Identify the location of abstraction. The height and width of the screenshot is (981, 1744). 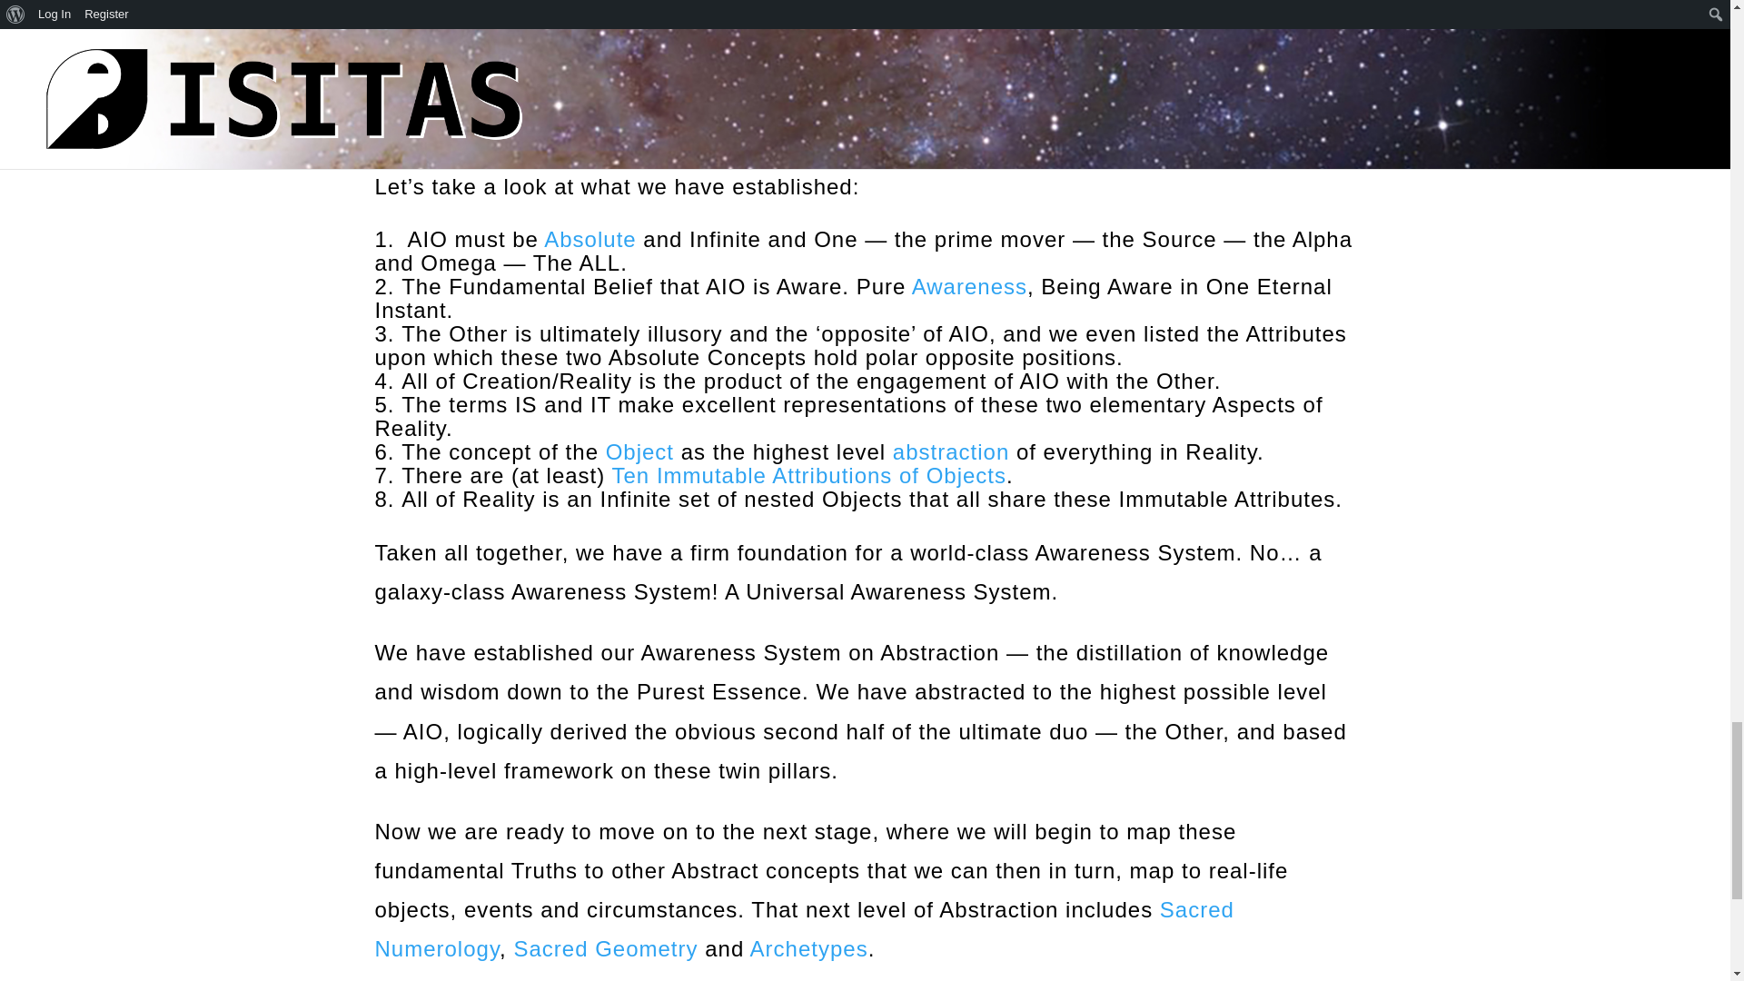
(951, 451).